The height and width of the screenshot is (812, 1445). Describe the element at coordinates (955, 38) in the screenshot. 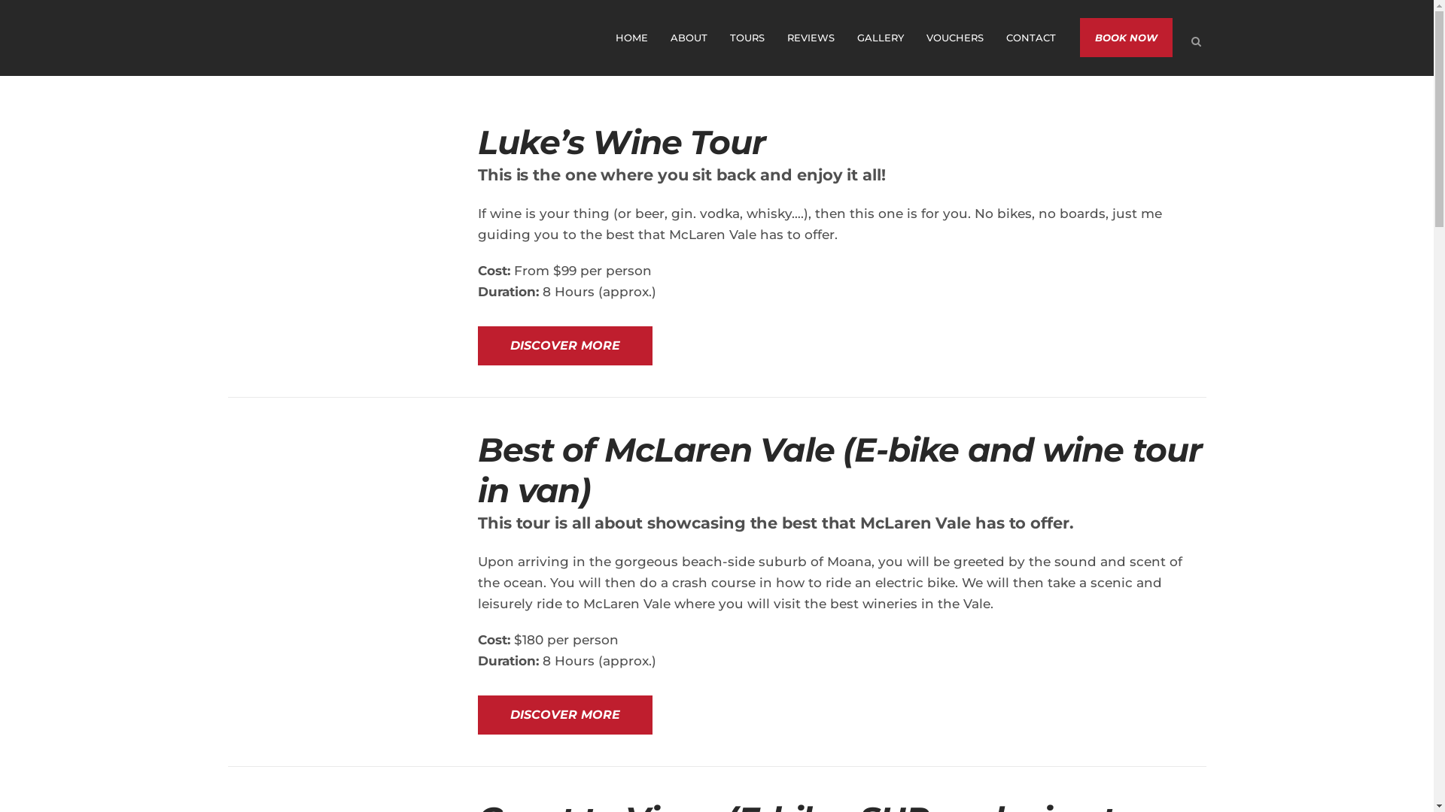

I see `VOUCHERS` at that location.